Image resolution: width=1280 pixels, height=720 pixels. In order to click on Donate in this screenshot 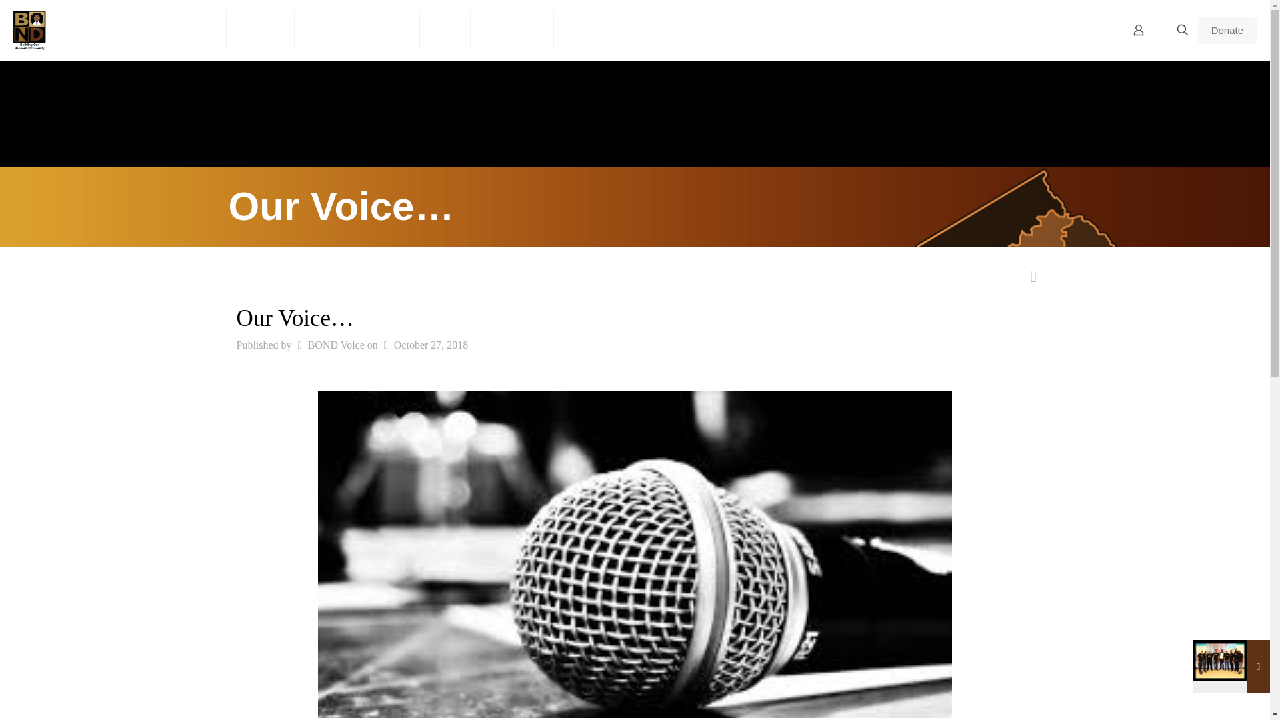, I will do `click(1227, 29)`.